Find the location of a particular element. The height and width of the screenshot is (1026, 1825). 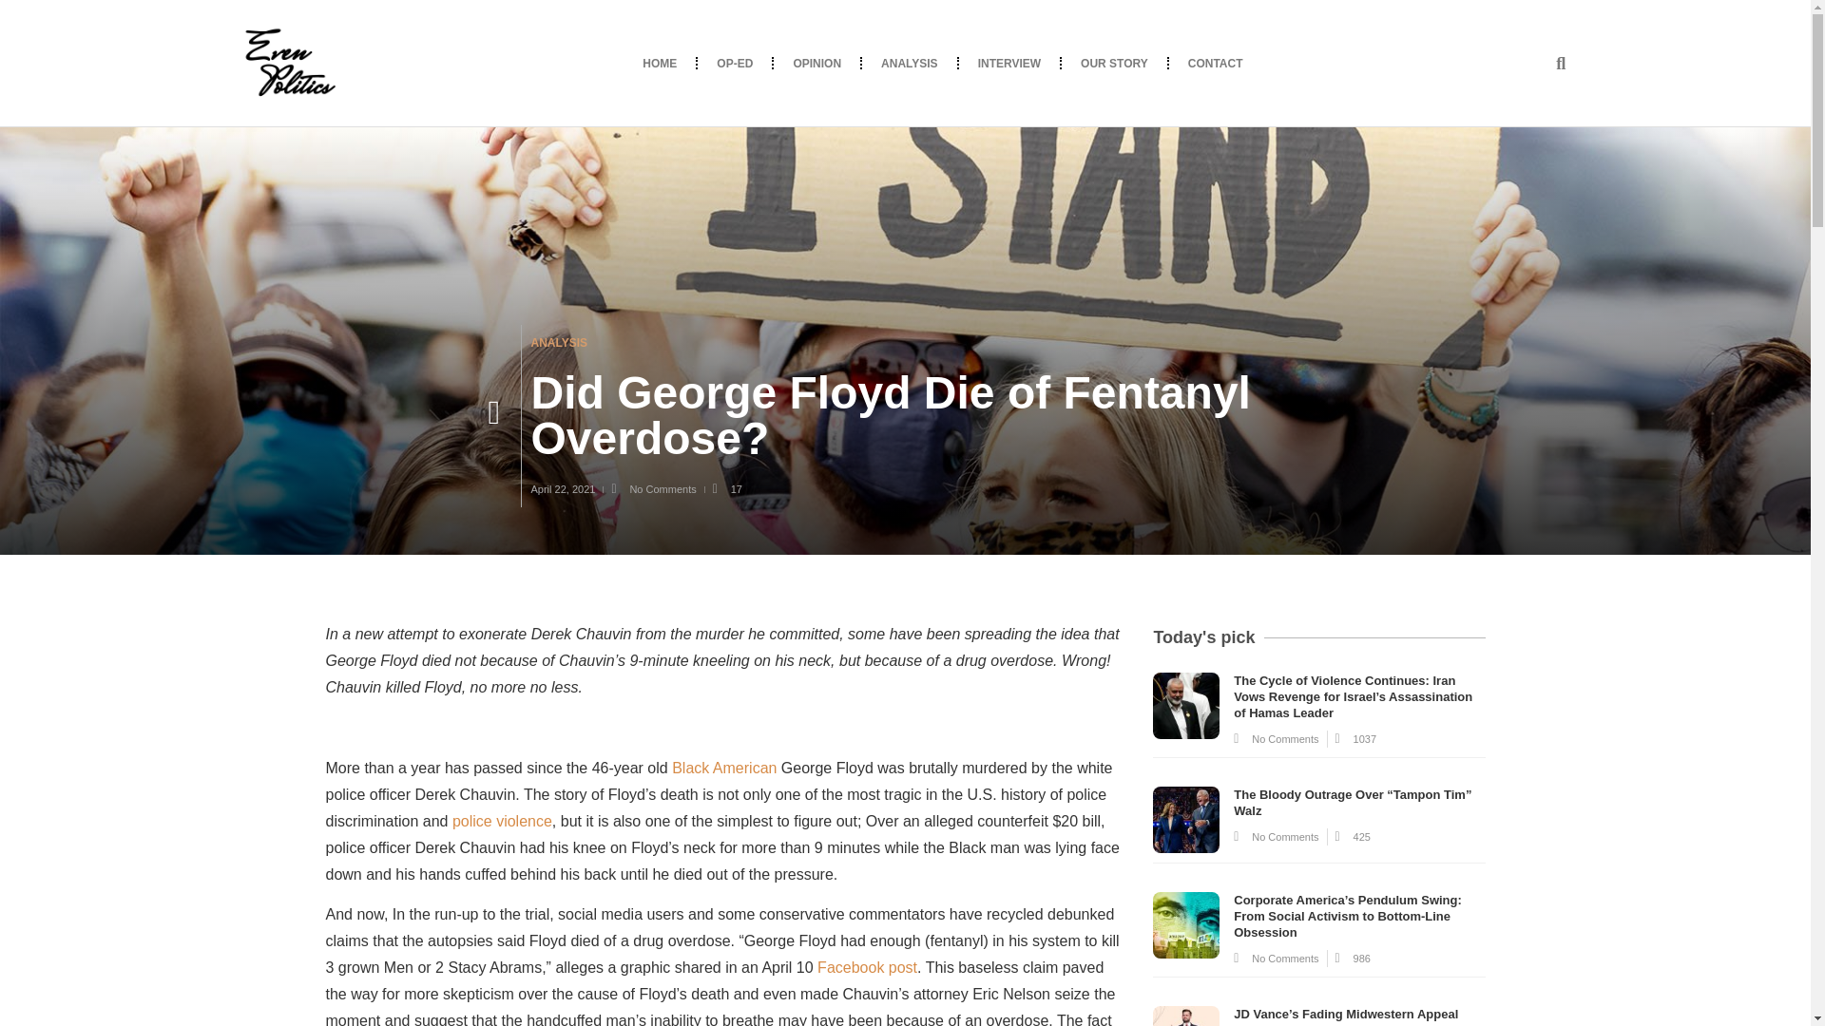

Facebook post is located at coordinates (867, 967).